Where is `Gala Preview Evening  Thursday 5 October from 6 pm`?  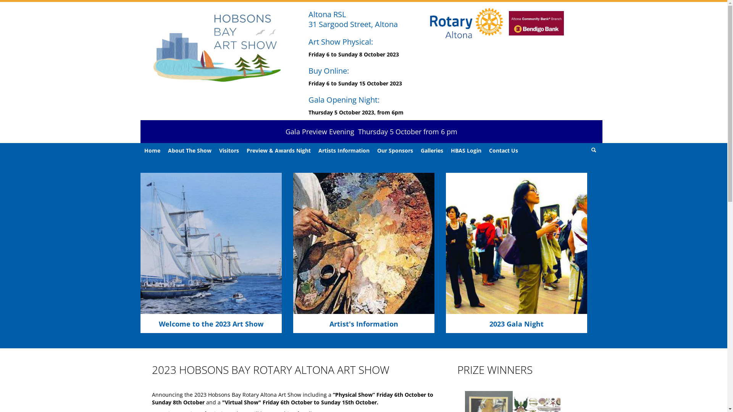
Gala Preview Evening  Thursday 5 October from 6 pm is located at coordinates (371, 132).